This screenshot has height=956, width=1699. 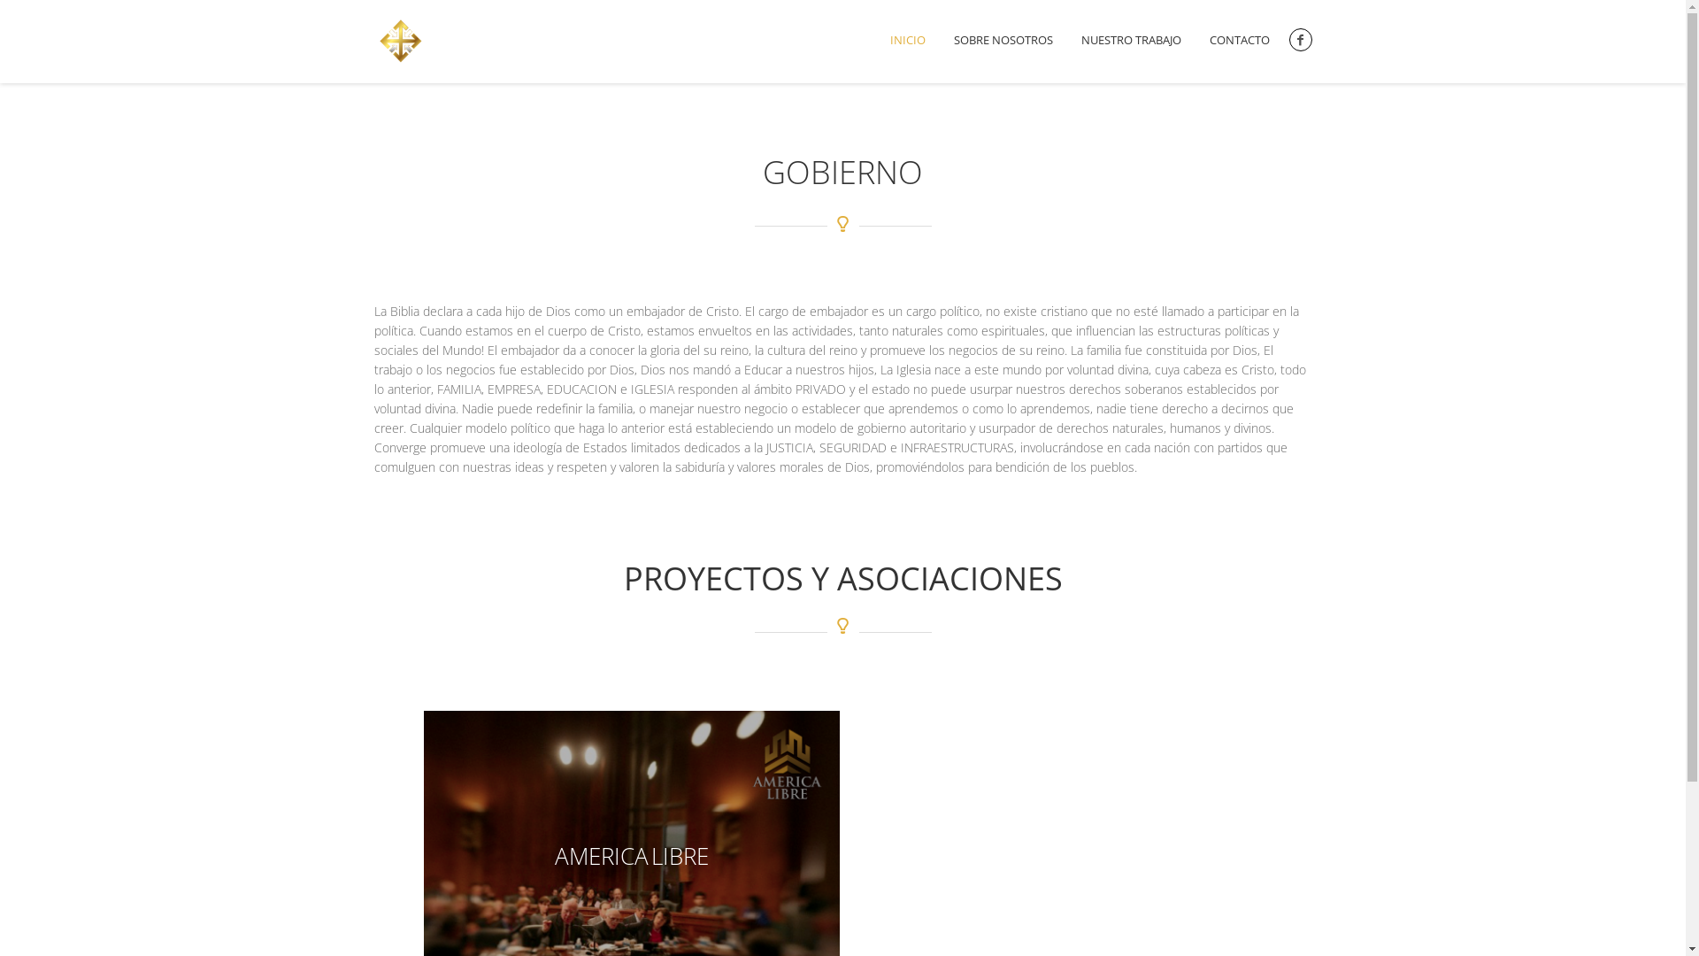 I want to click on NUESTRO TRABAJO, so click(x=1131, y=42).